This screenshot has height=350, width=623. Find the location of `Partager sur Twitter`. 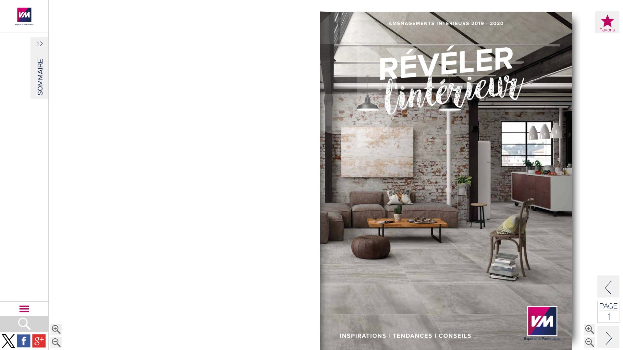

Partager sur Twitter is located at coordinates (8, 341).